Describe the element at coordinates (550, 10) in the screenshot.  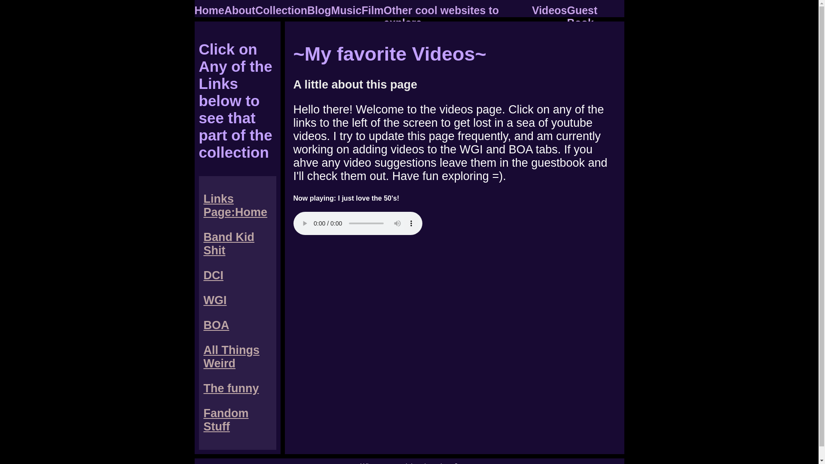
I see `Videos` at that location.